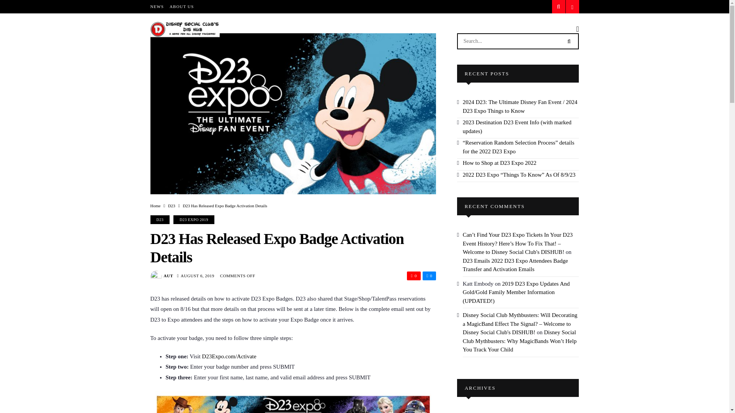  What do you see at coordinates (157, 7) in the screenshot?
I see `NEWS` at bounding box center [157, 7].